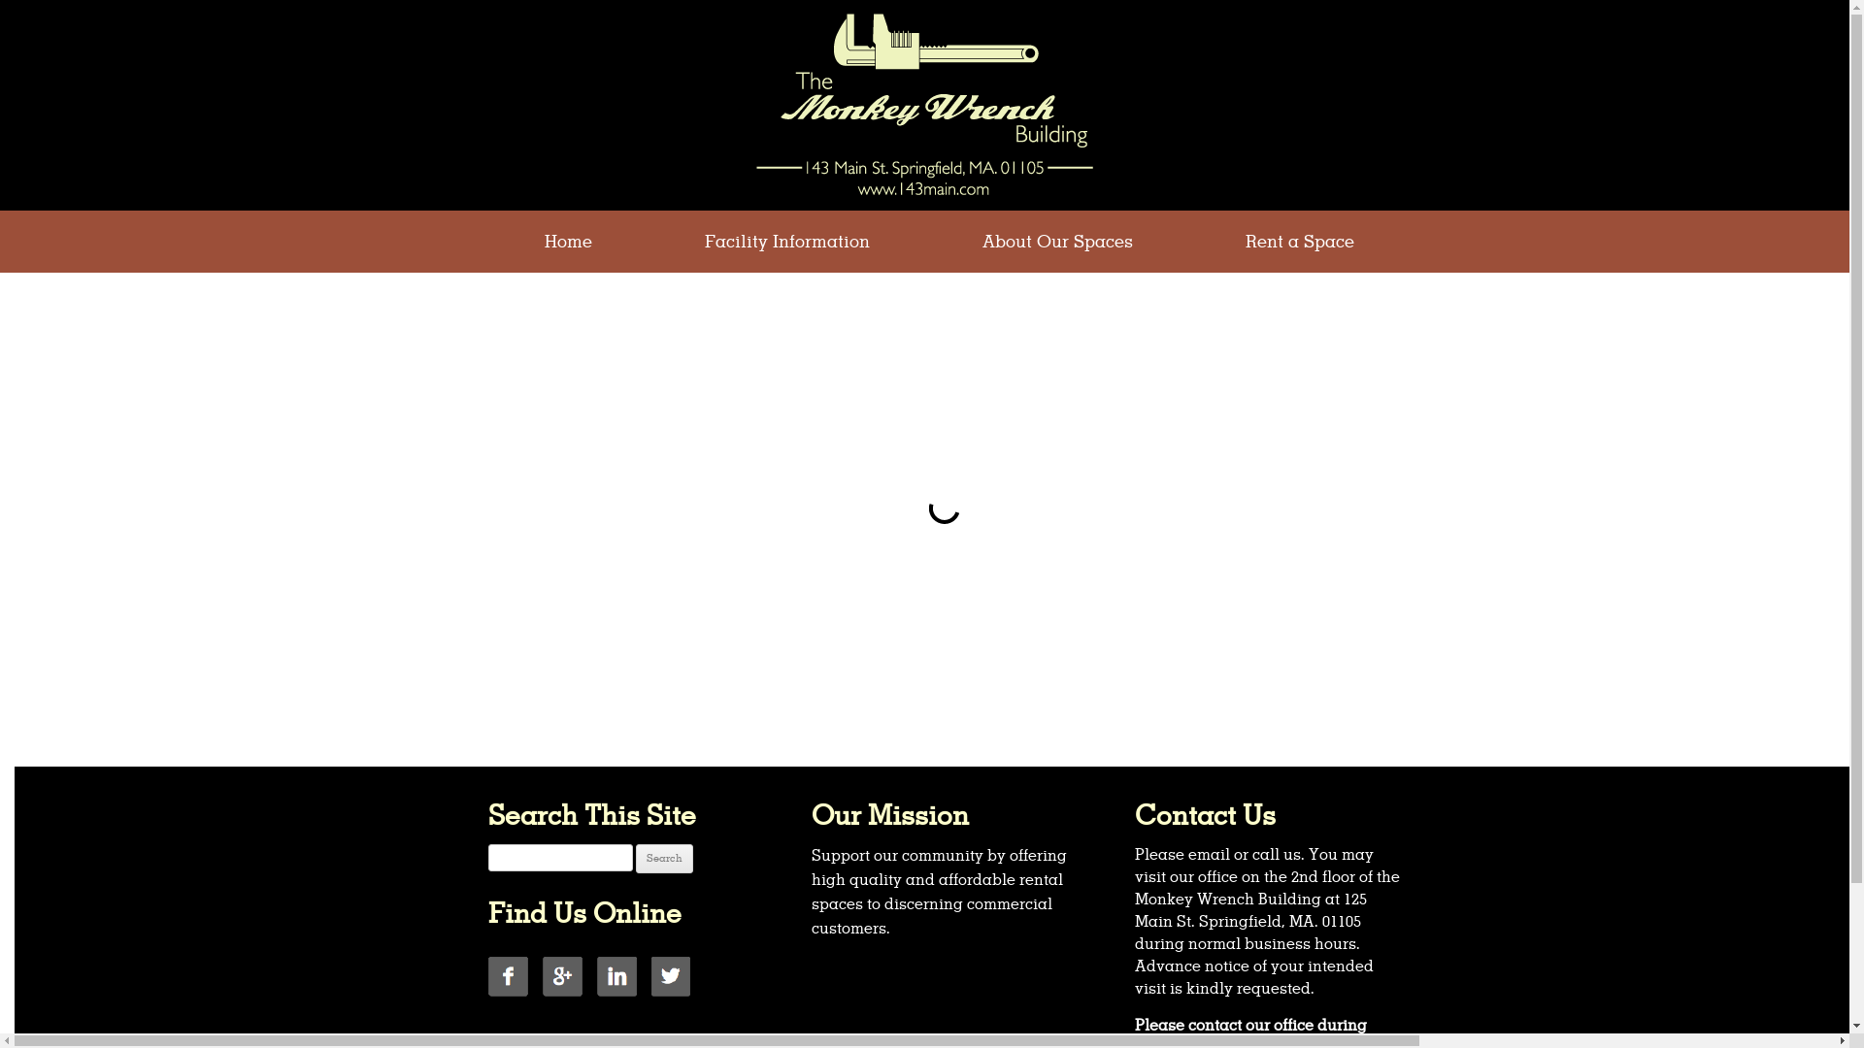  What do you see at coordinates (787, 243) in the screenshot?
I see `Facility Information` at bounding box center [787, 243].